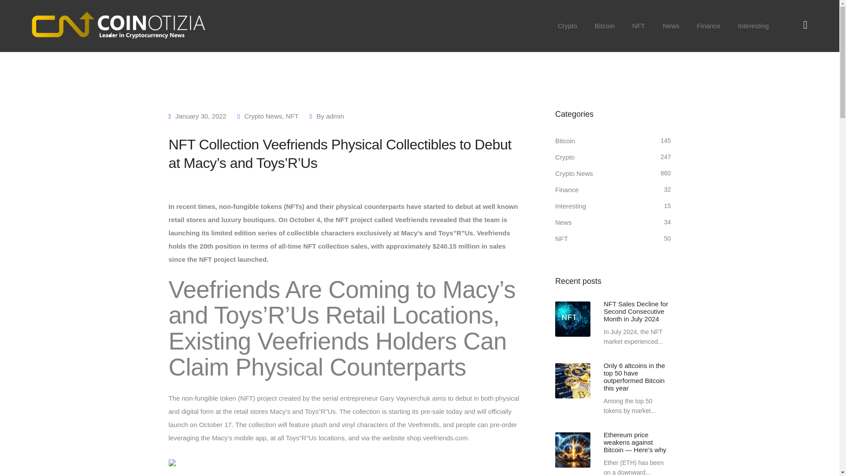  Describe the element at coordinates (671, 26) in the screenshot. I see `News` at that location.